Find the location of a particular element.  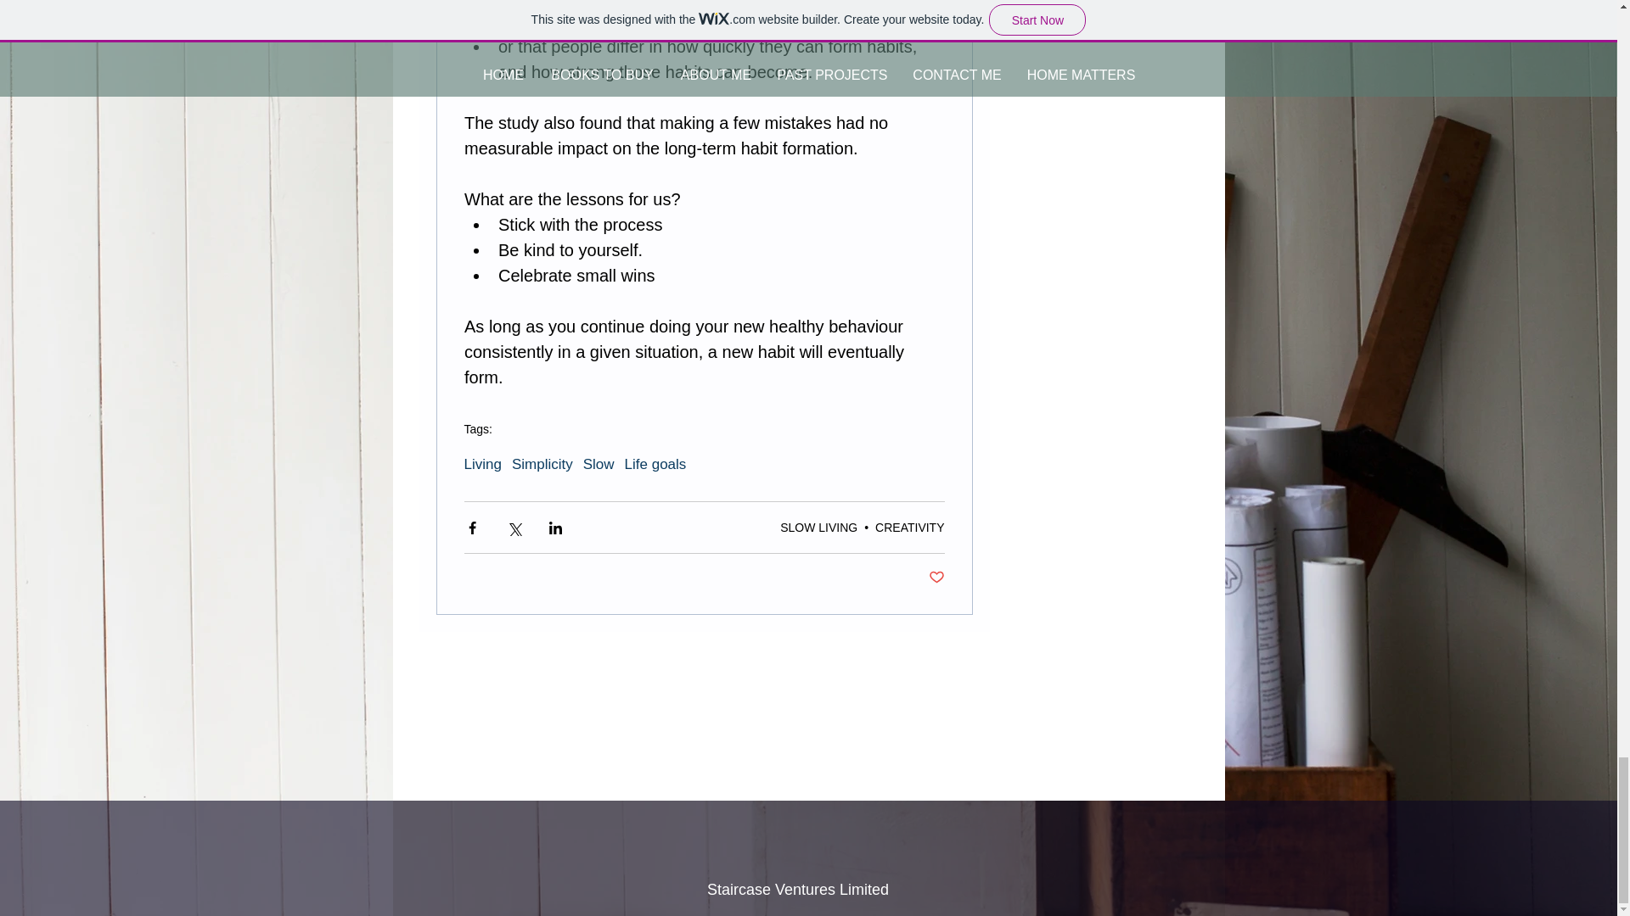

Post not marked as liked is located at coordinates (937, 578).